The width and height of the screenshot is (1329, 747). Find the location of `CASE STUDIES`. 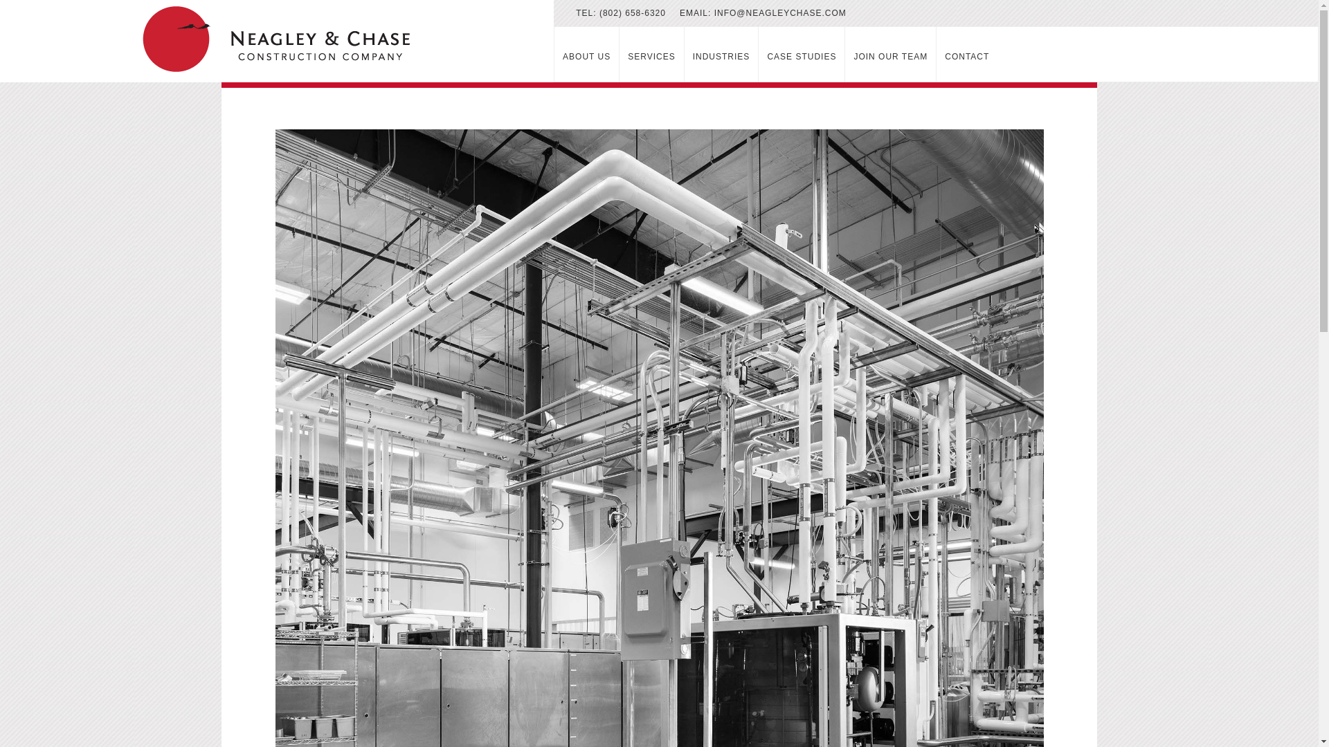

CASE STUDIES is located at coordinates (802, 54).